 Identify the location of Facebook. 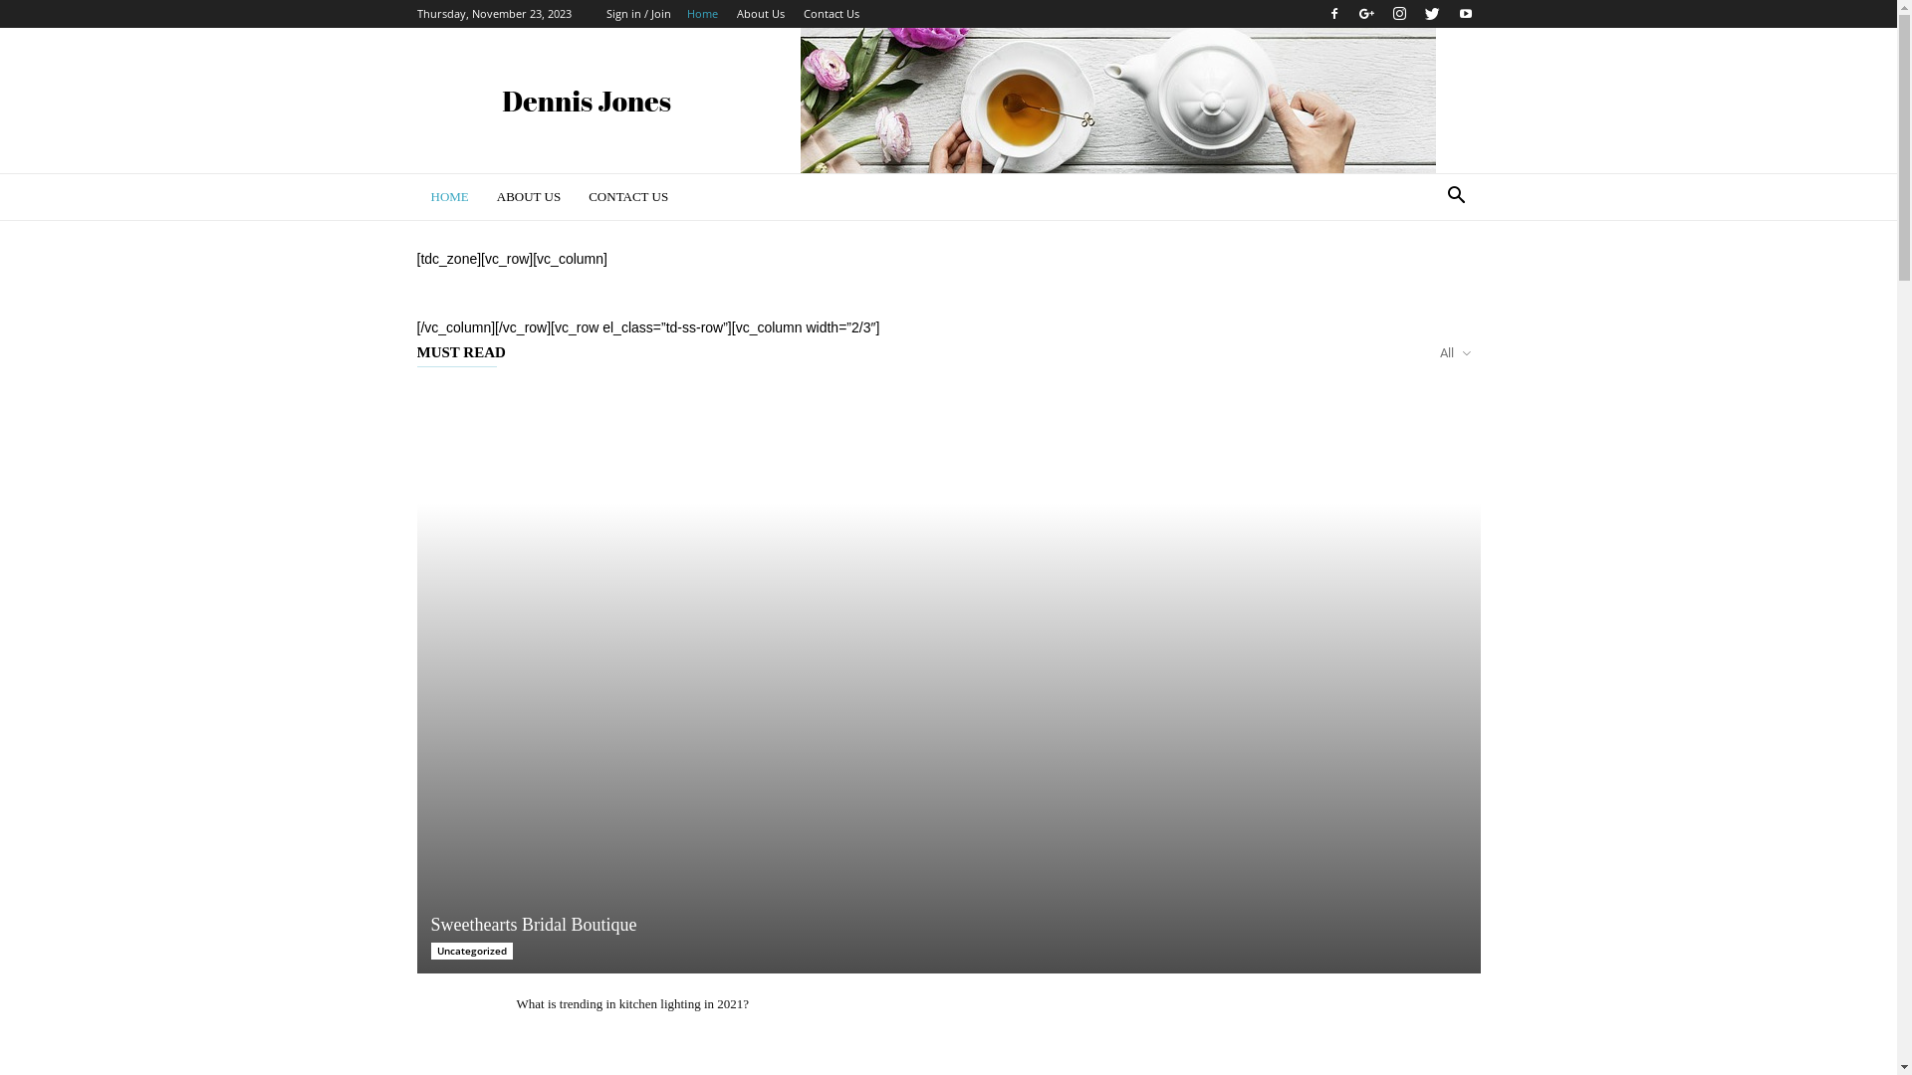
(1333, 14).